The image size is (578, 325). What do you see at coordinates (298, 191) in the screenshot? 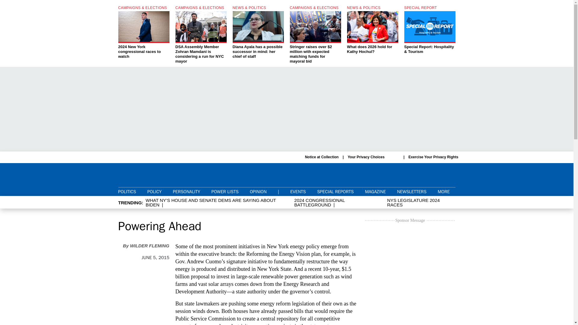
I see `EVENTS` at bounding box center [298, 191].